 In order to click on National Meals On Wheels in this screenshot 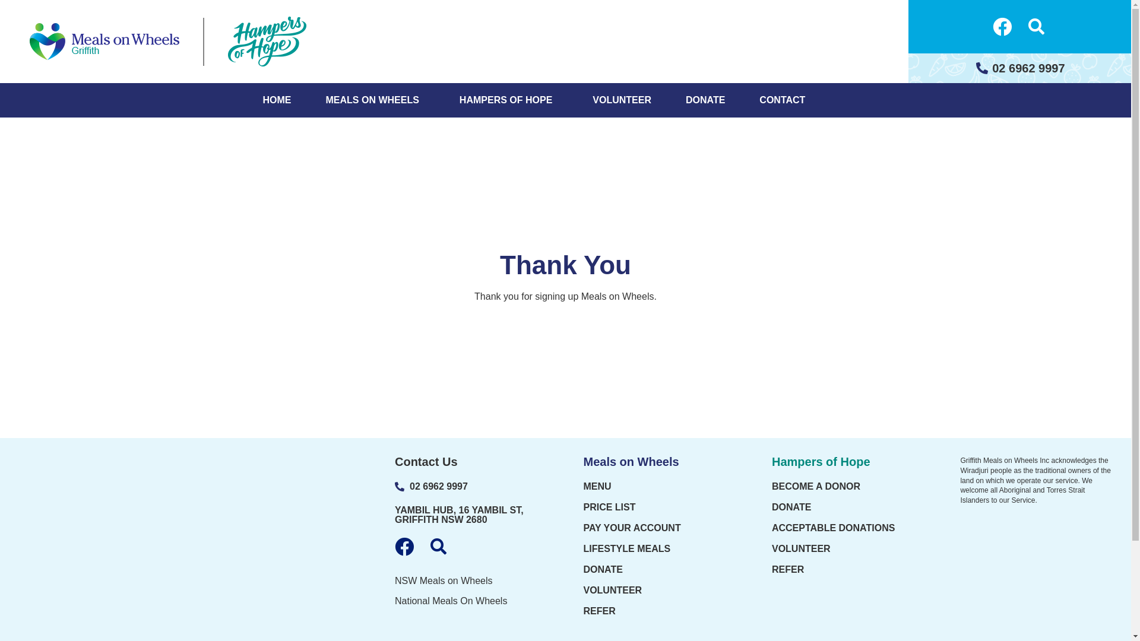, I will do `click(471, 601)`.